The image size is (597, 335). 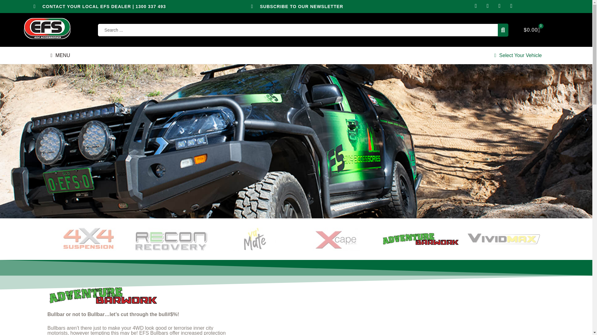 What do you see at coordinates (511, 6) in the screenshot?
I see `Tiktok` at bounding box center [511, 6].